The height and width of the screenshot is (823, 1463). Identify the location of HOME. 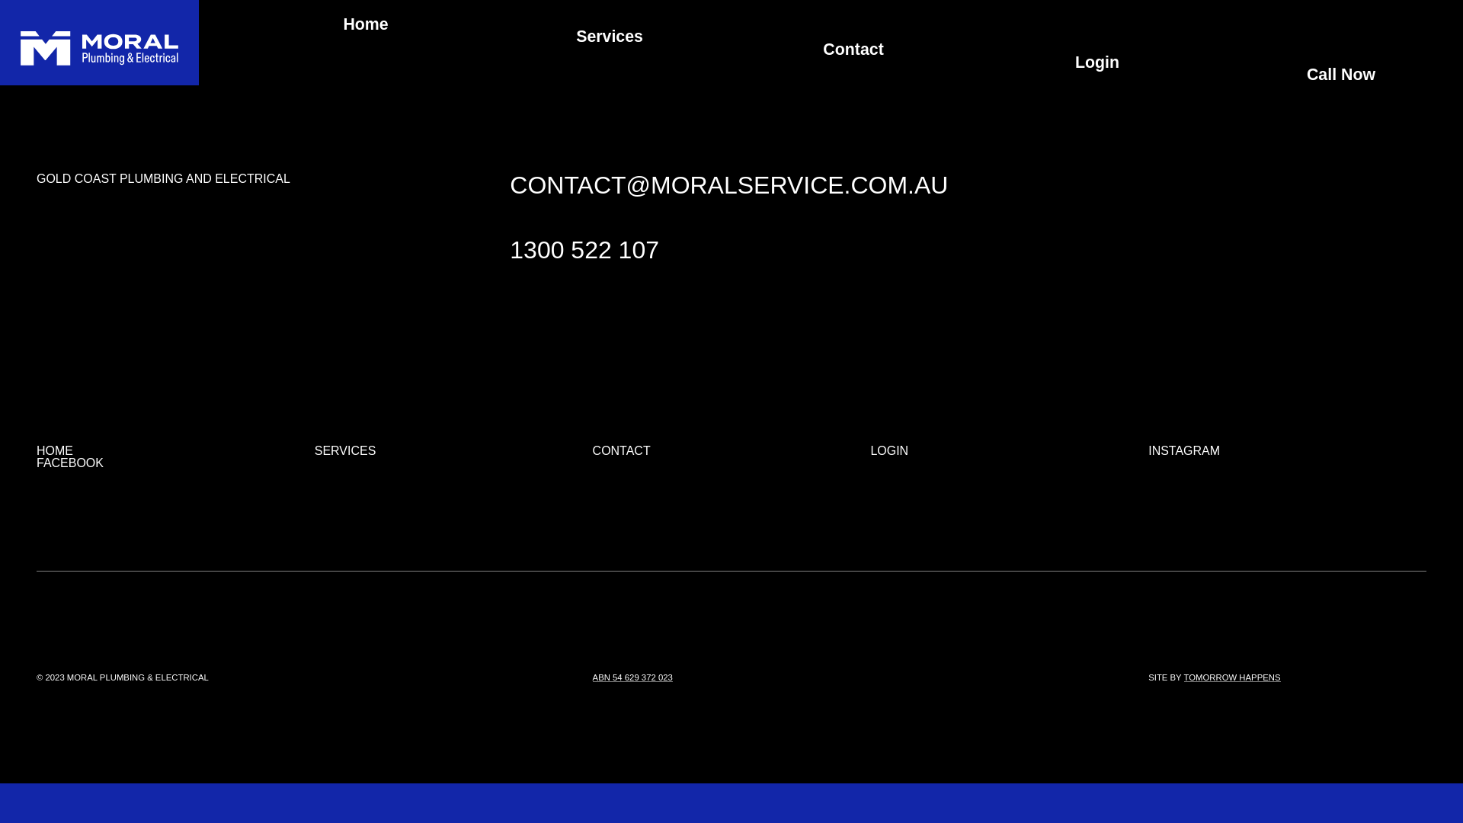
(55, 451).